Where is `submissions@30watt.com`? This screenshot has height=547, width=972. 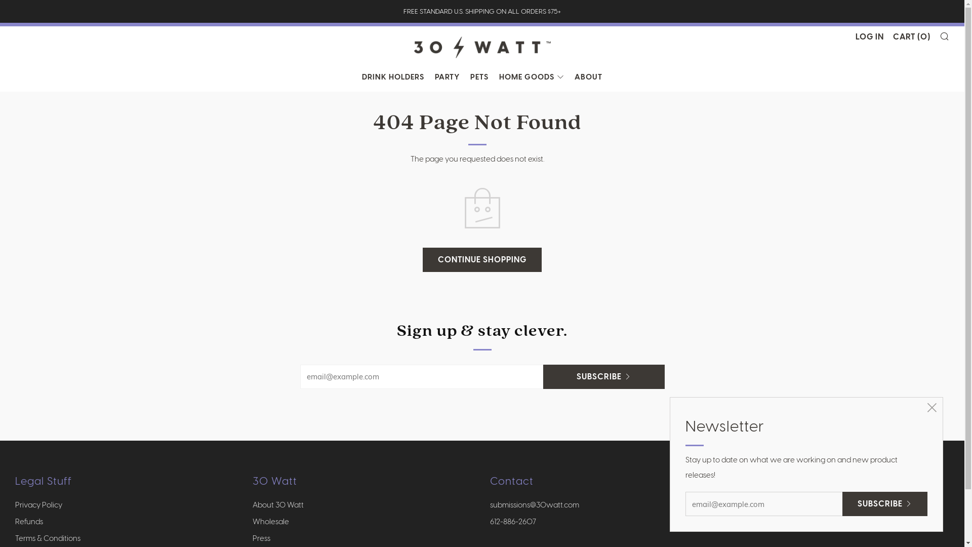 submissions@30watt.com is located at coordinates (535, 505).